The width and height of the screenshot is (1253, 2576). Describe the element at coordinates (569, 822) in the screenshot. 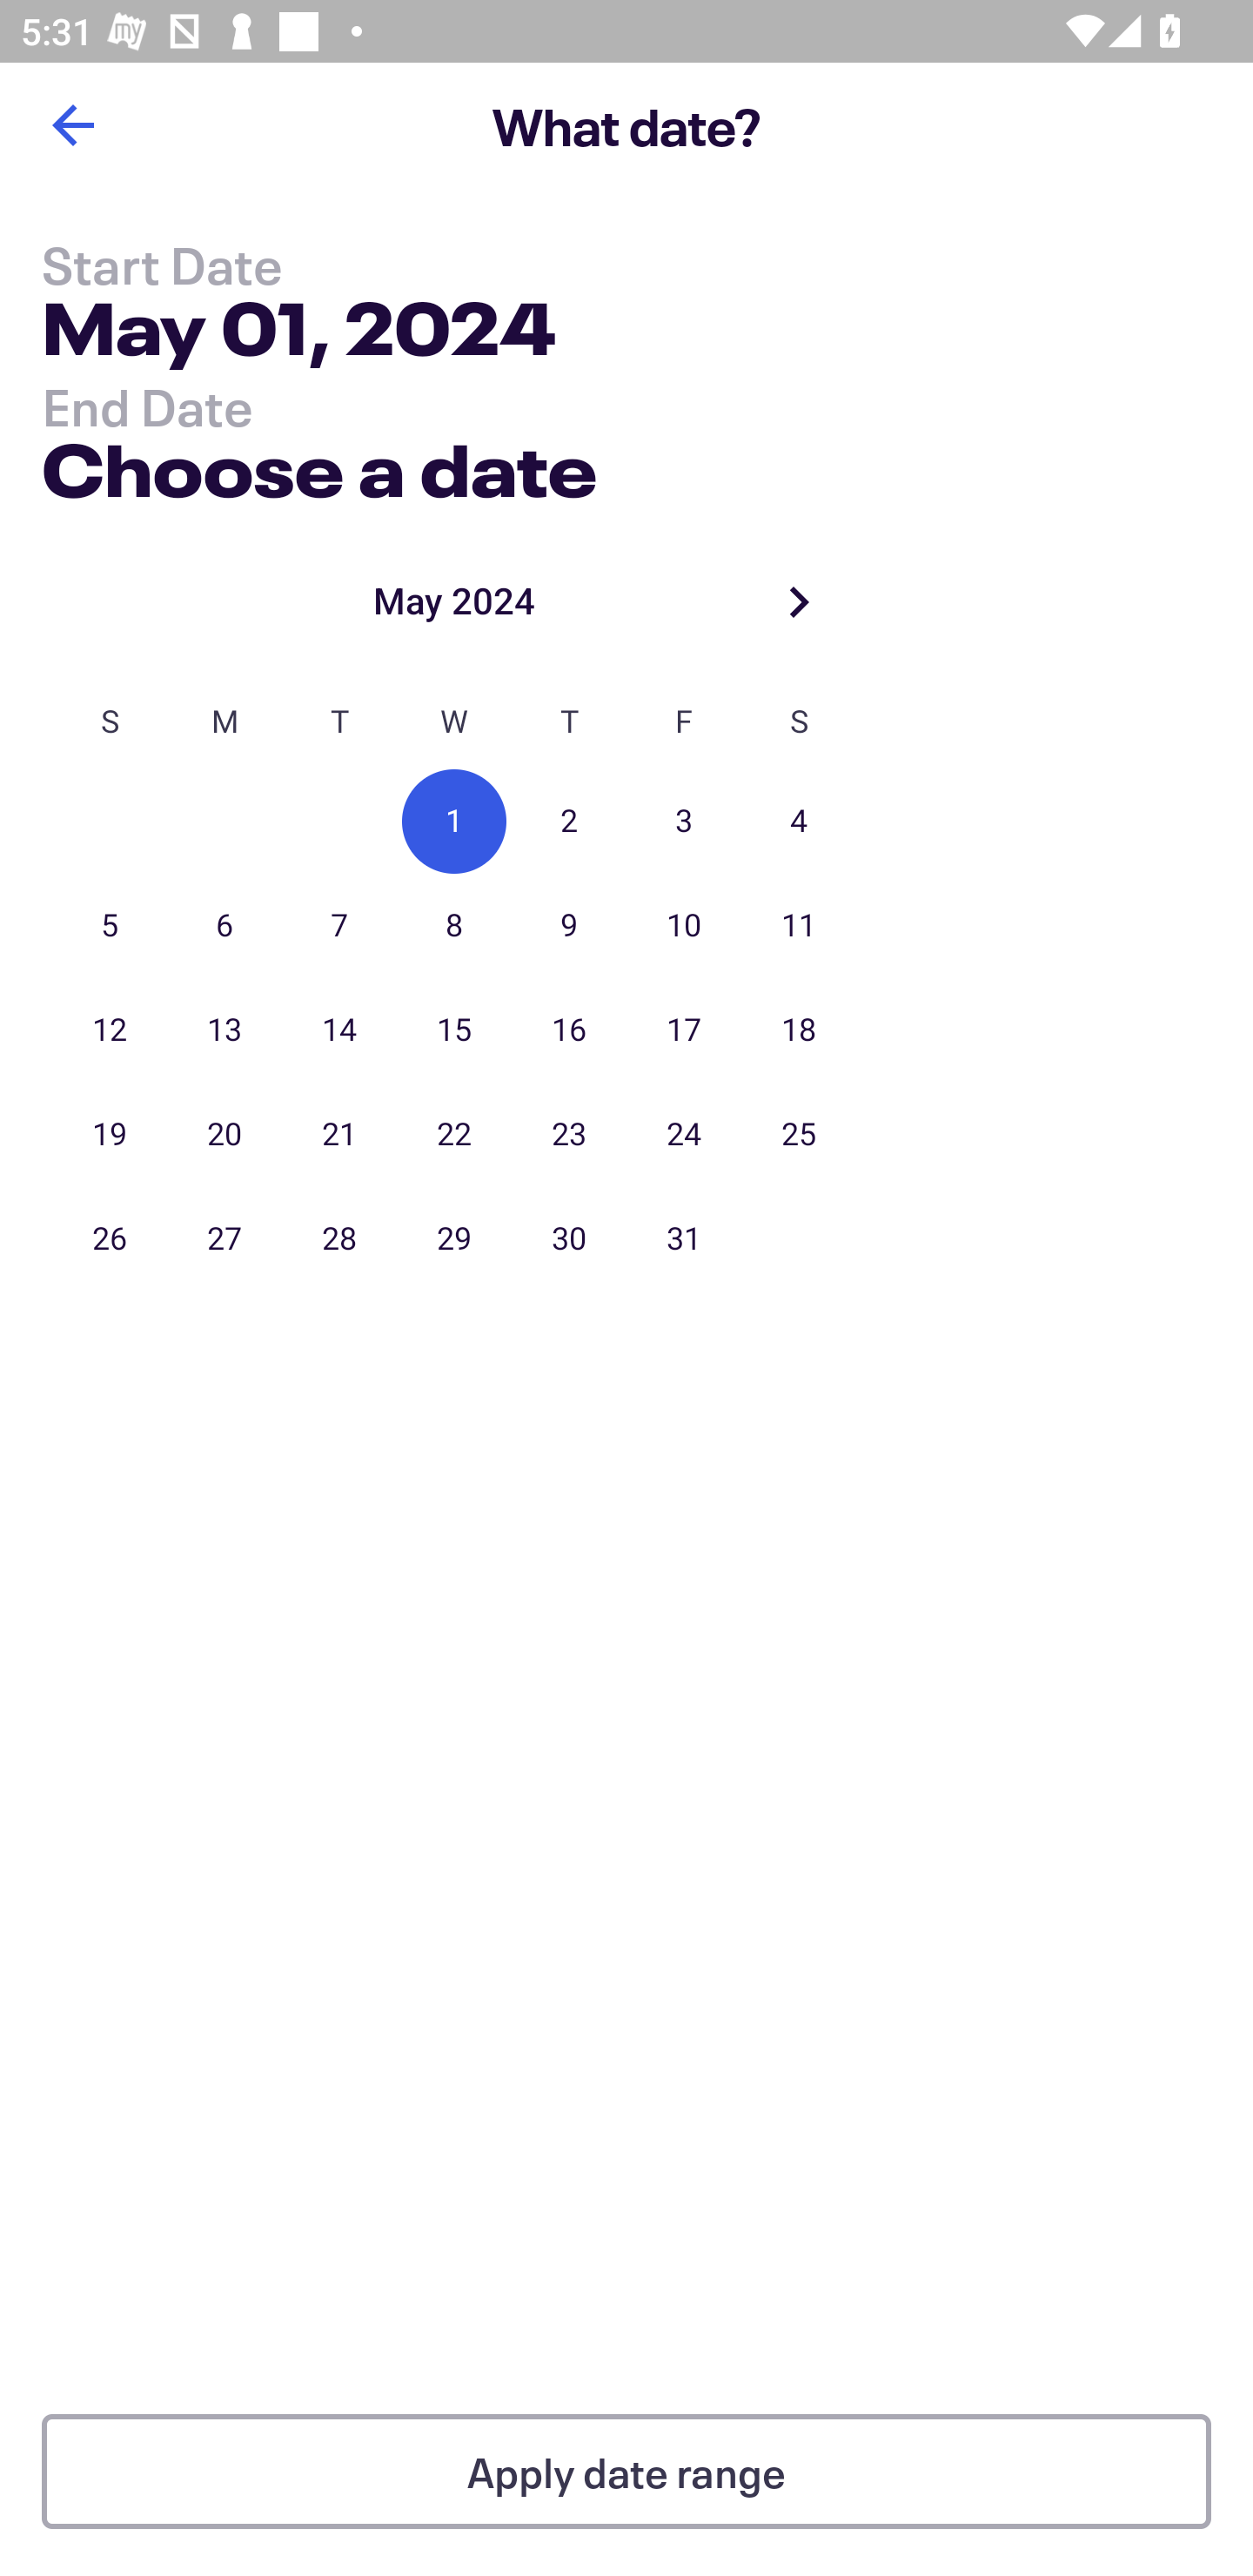

I see `2 02 May 2024` at that location.